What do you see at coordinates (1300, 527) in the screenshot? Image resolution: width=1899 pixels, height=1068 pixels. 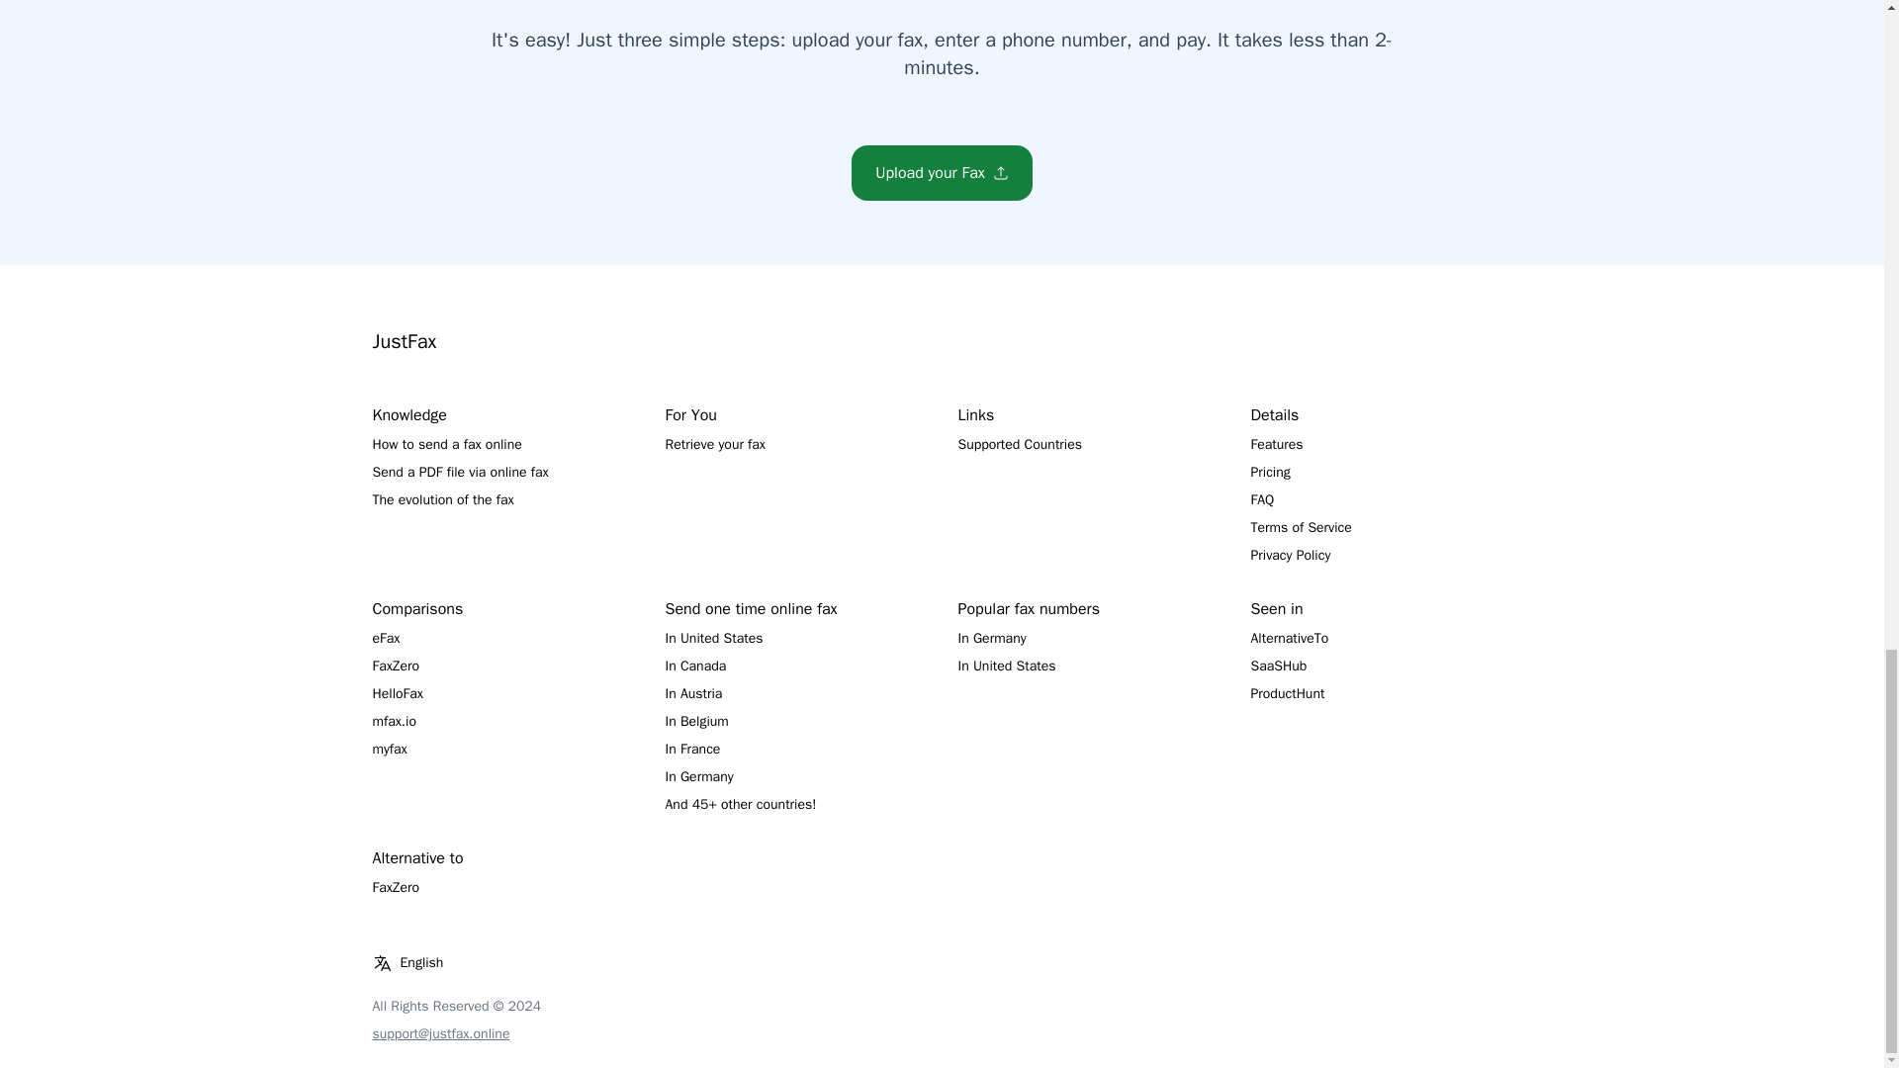 I see `Terms of Service` at bounding box center [1300, 527].